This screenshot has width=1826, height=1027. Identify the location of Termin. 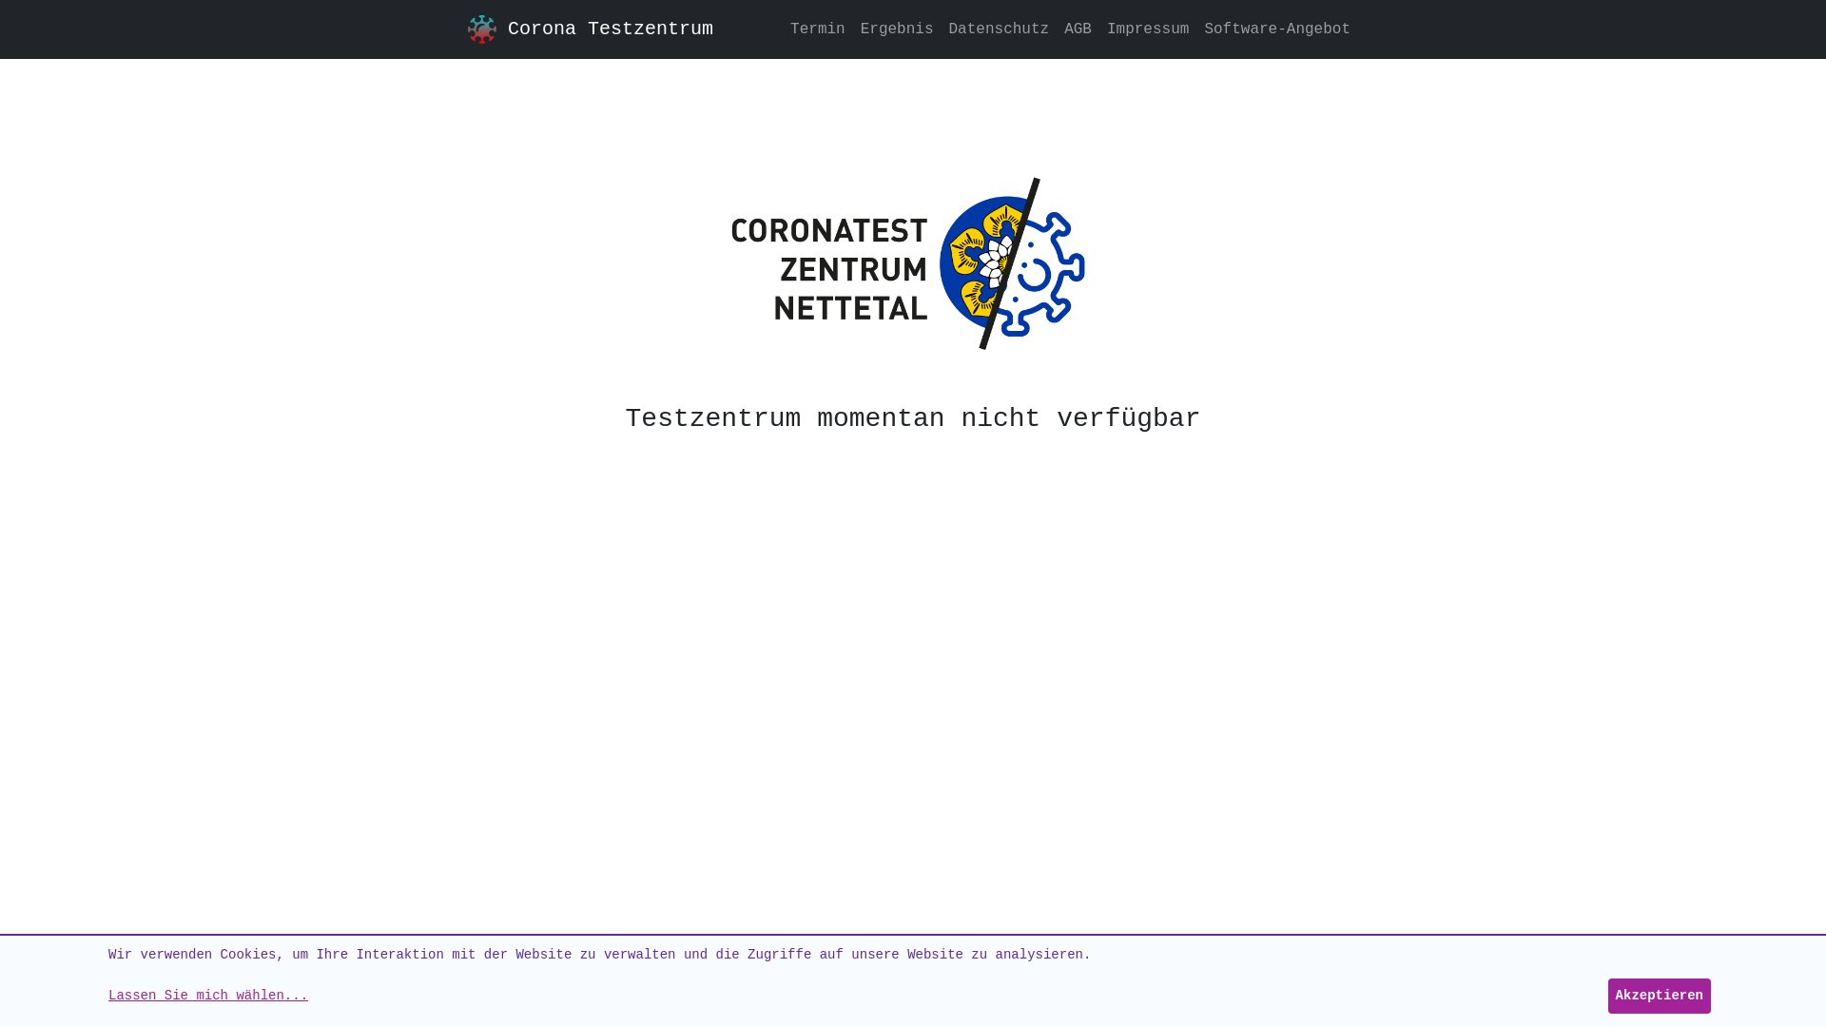
(818, 29).